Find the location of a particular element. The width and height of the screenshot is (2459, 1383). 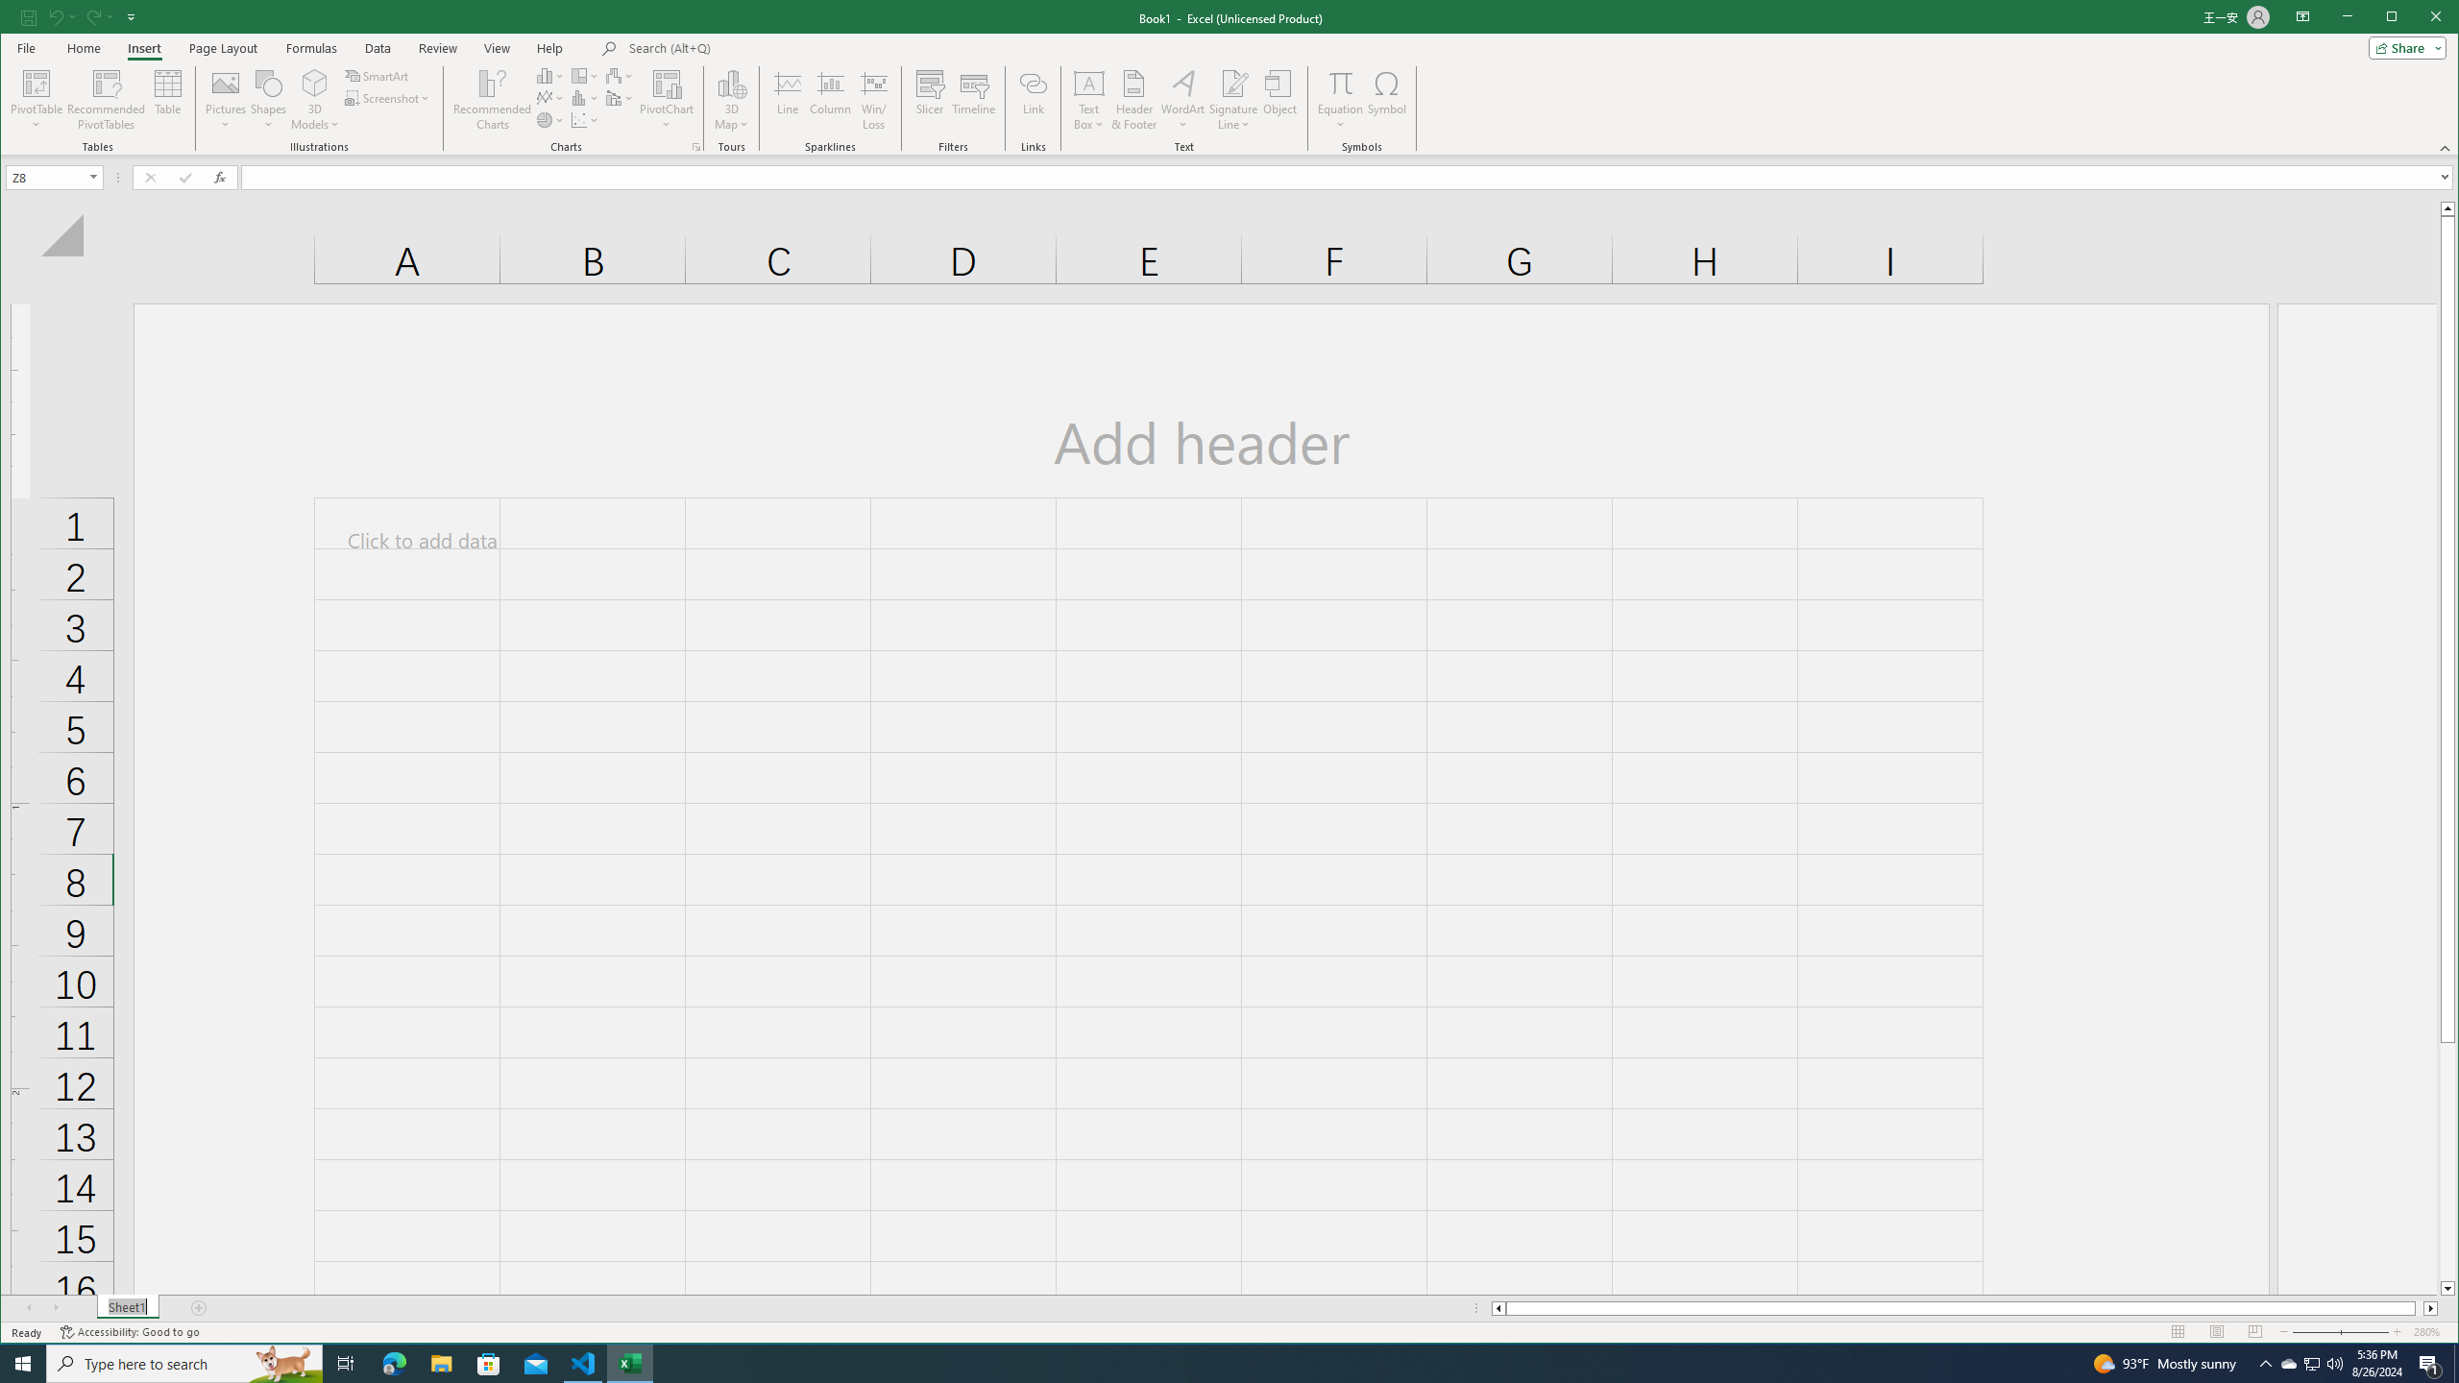

Recommended PivotTables is located at coordinates (107, 100).